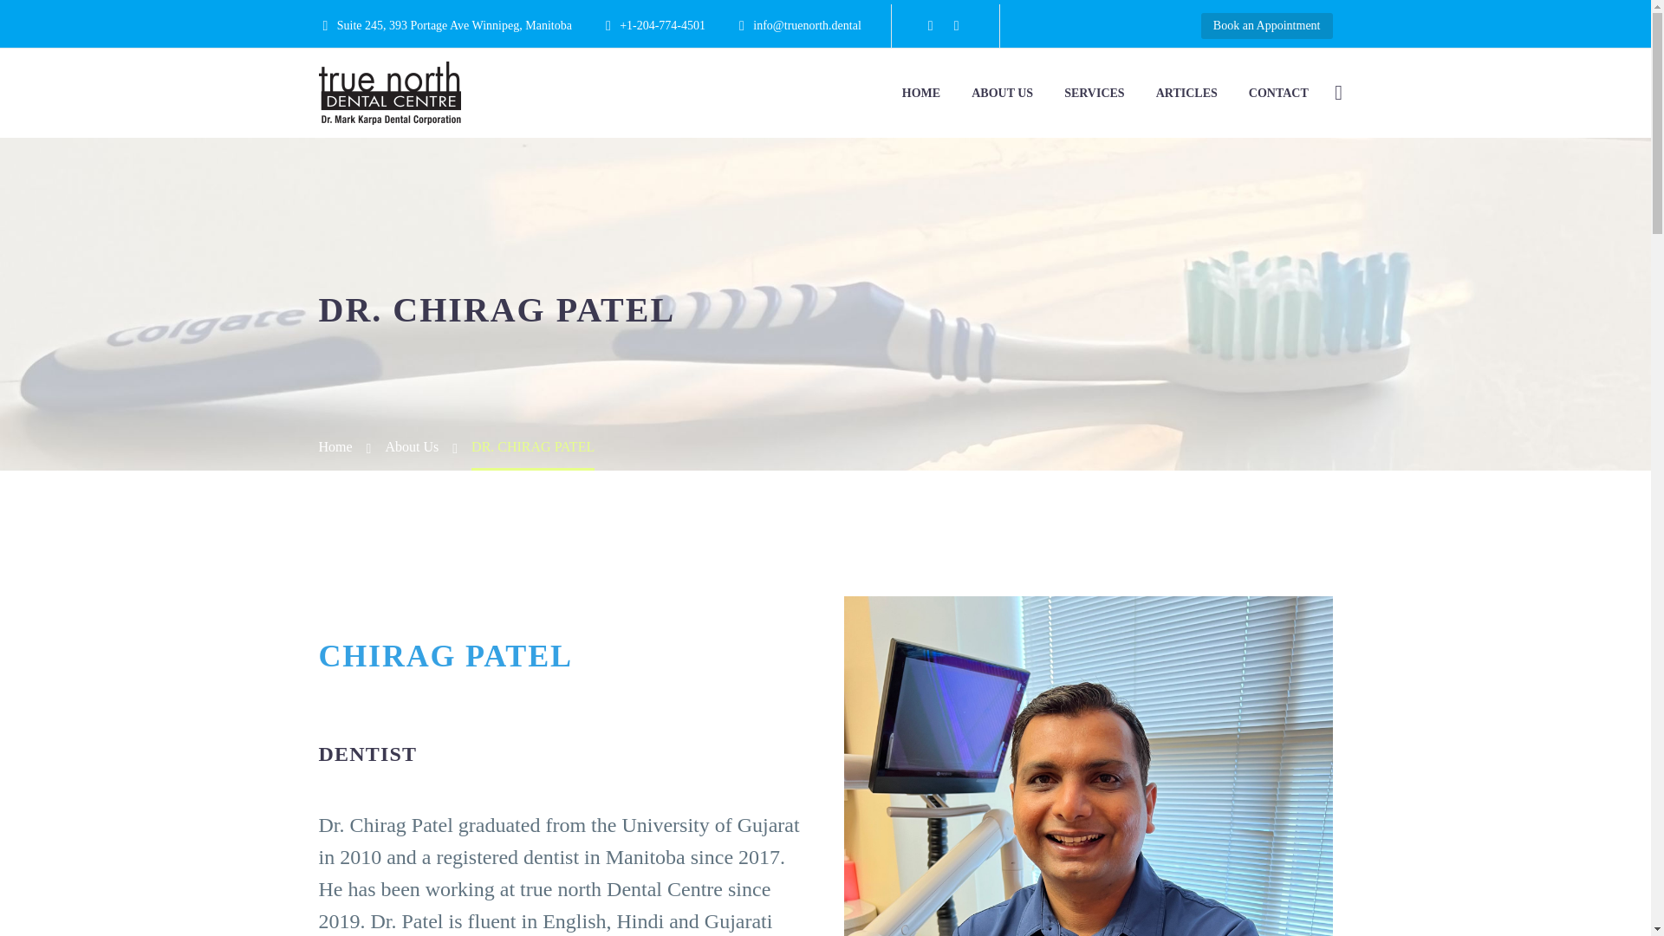 This screenshot has height=936, width=1664. I want to click on ABOUT US, so click(1002, 93).